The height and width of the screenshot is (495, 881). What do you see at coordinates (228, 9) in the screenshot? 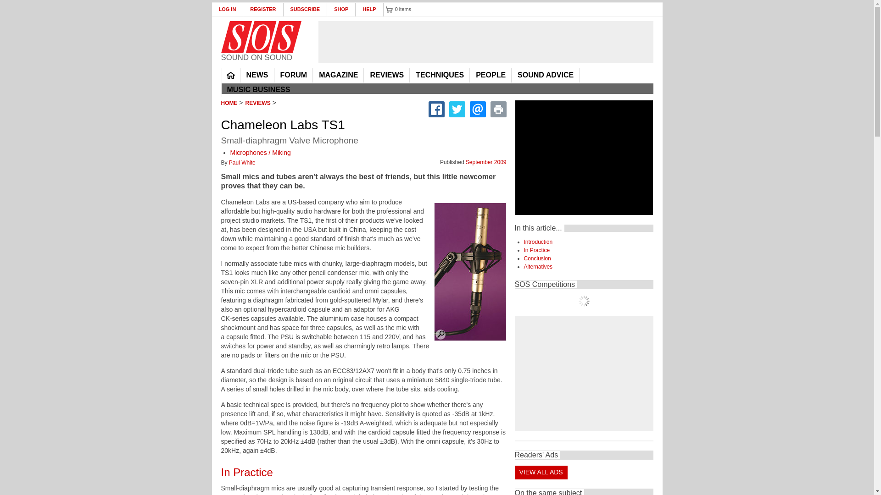
I see `LOG IN` at bounding box center [228, 9].